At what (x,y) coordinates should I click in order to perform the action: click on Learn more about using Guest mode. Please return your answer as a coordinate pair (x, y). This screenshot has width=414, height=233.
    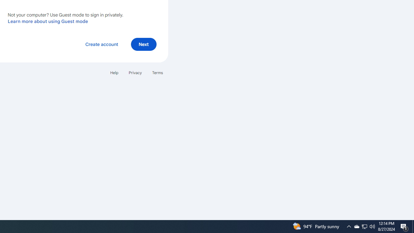
    Looking at the image, I should click on (48, 21).